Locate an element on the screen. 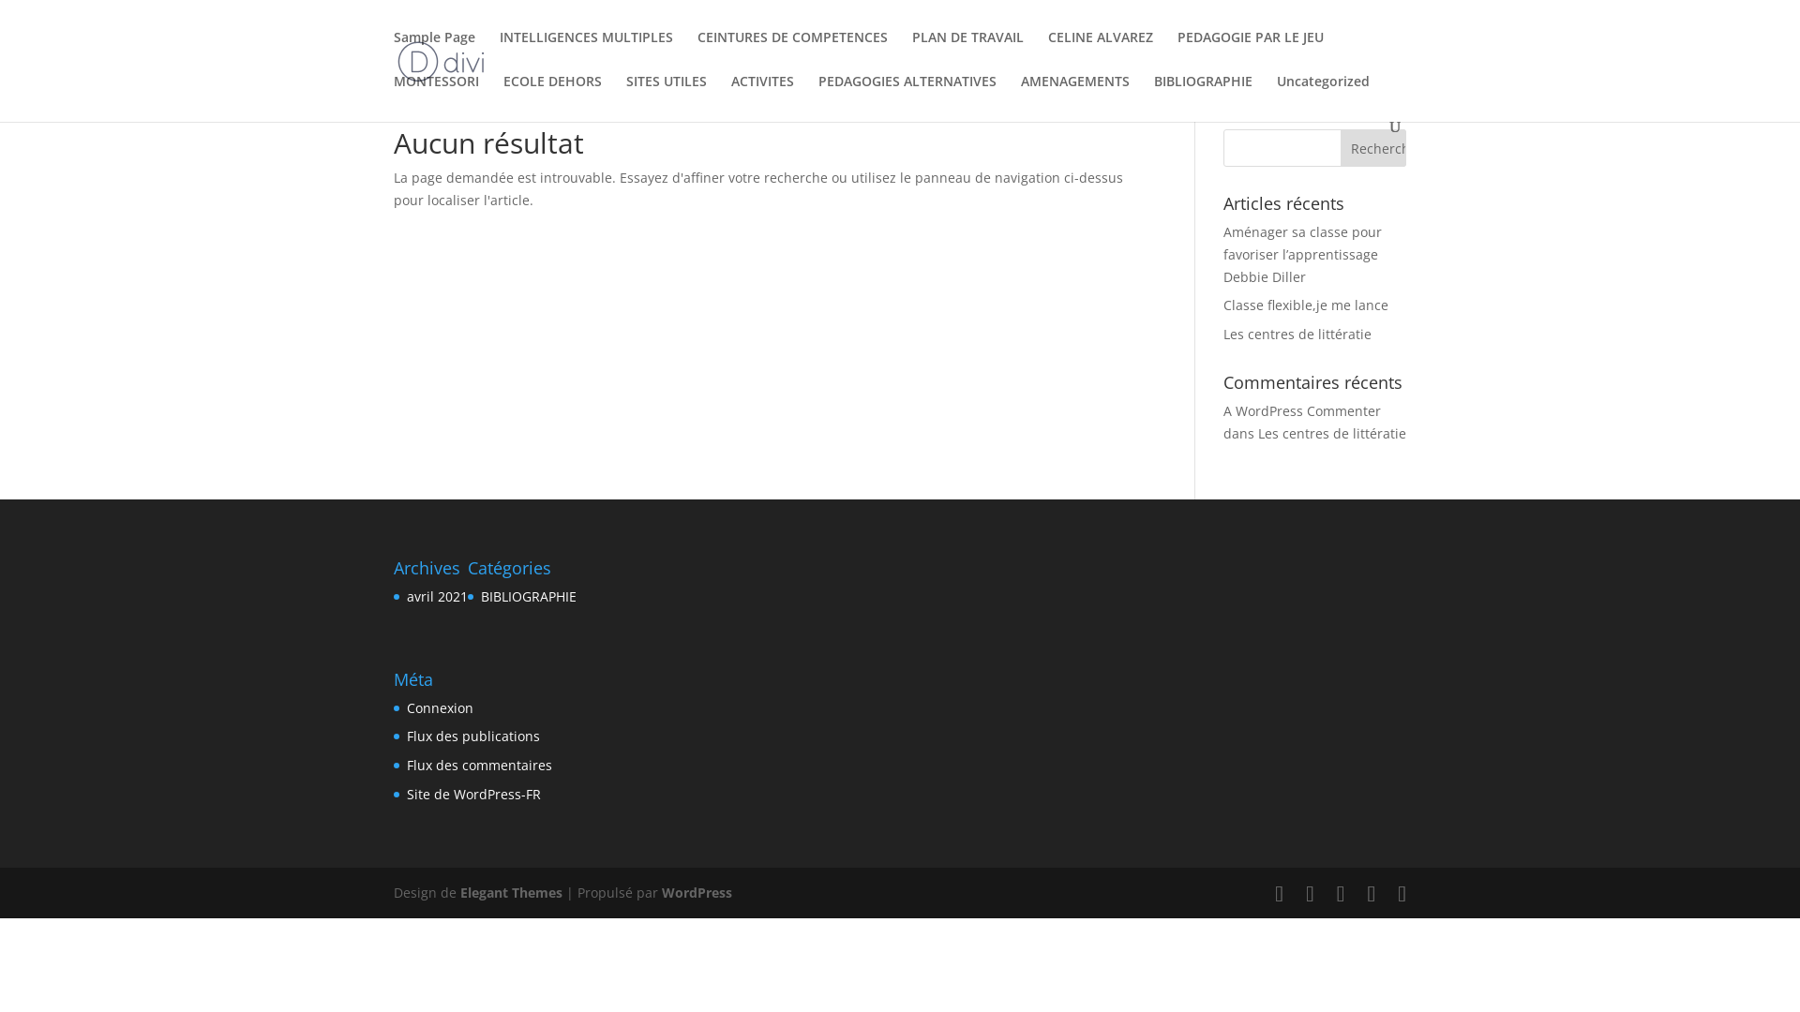  Rechercher is located at coordinates (1373, 148).